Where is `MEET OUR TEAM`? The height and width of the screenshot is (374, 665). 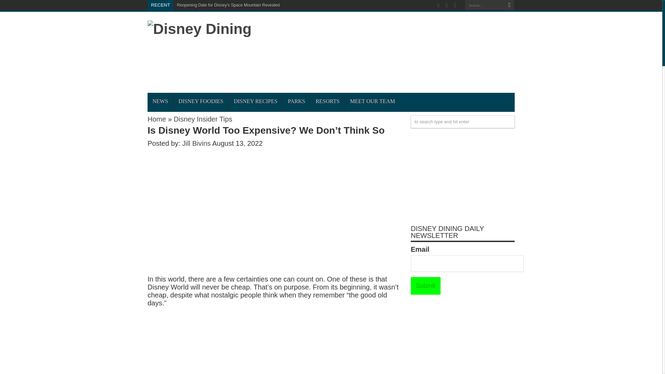 MEET OUR TEAM is located at coordinates (372, 101).